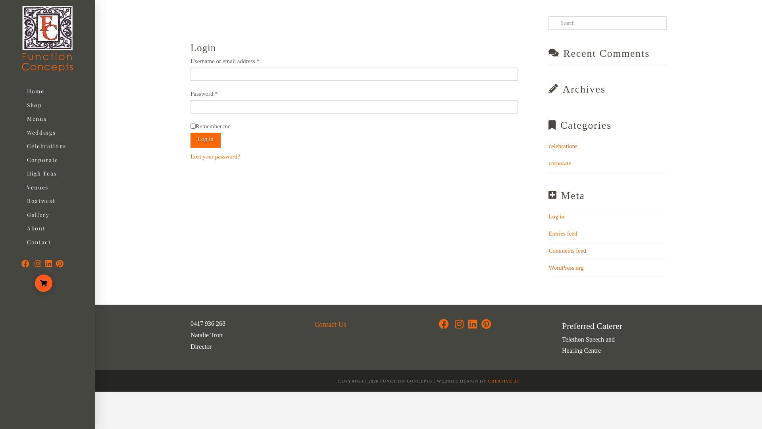 The height and width of the screenshot is (429, 762). Describe the element at coordinates (38, 264) in the screenshot. I see `Instagram` at that location.